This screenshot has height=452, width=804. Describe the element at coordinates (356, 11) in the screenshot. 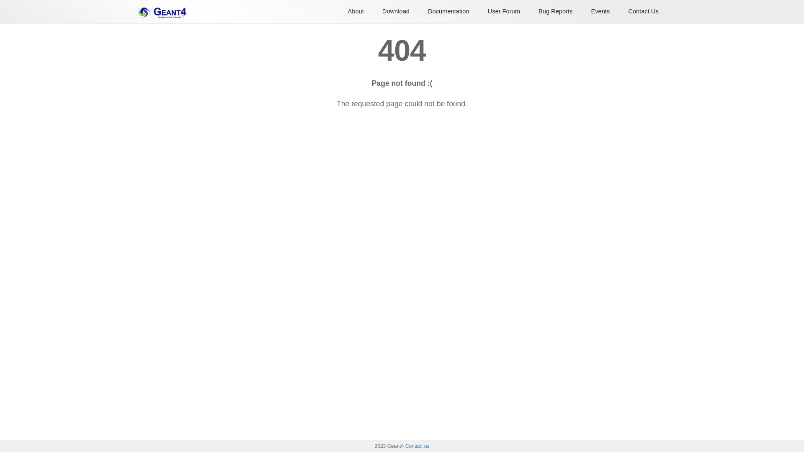

I see `About` at that location.